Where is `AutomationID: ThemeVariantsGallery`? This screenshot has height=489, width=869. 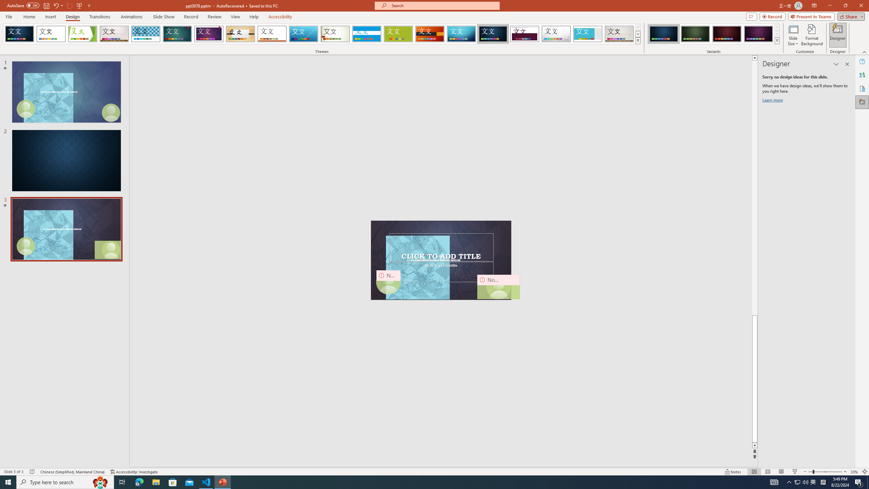
AutomationID: ThemeVariantsGallery is located at coordinates (714, 34).